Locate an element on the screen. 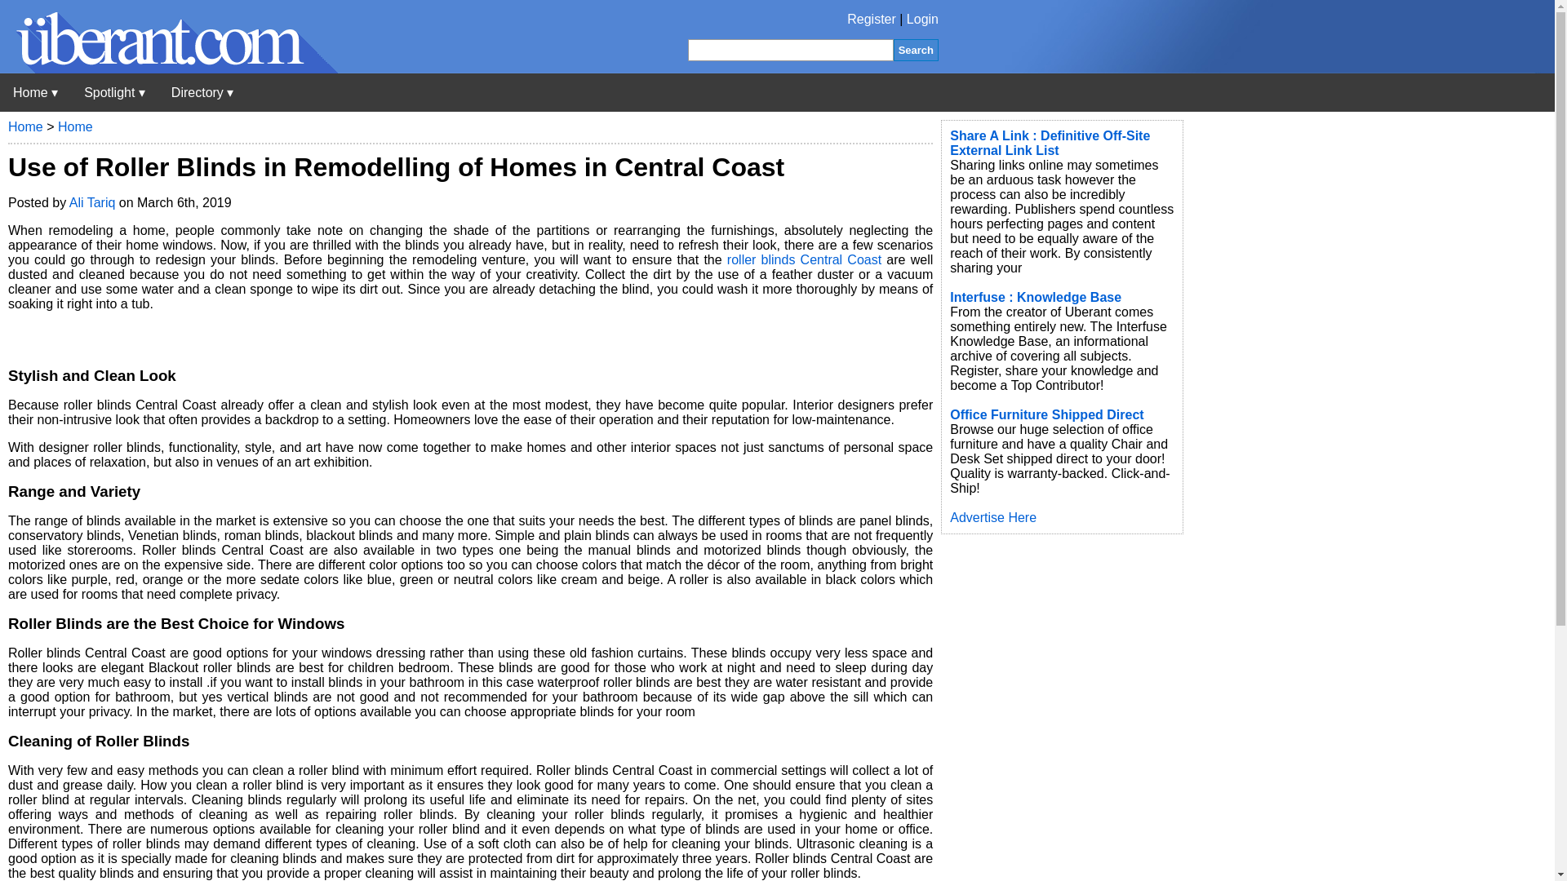 The height and width of the screenshot is (881, 1567). Register is located at coordinates (872, 20).